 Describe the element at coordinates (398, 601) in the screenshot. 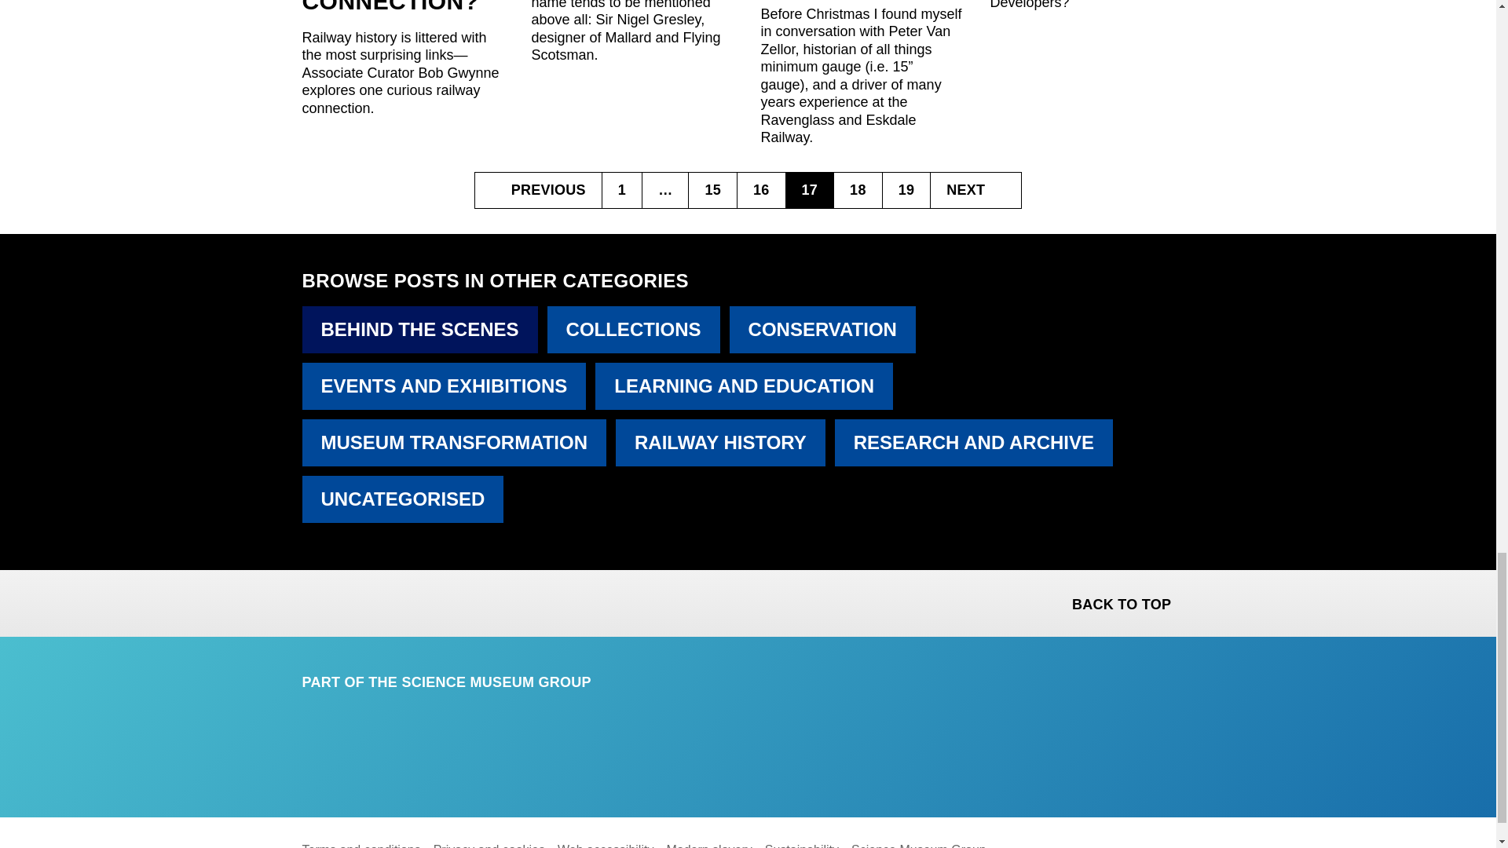

I see `Share by email` at that location.